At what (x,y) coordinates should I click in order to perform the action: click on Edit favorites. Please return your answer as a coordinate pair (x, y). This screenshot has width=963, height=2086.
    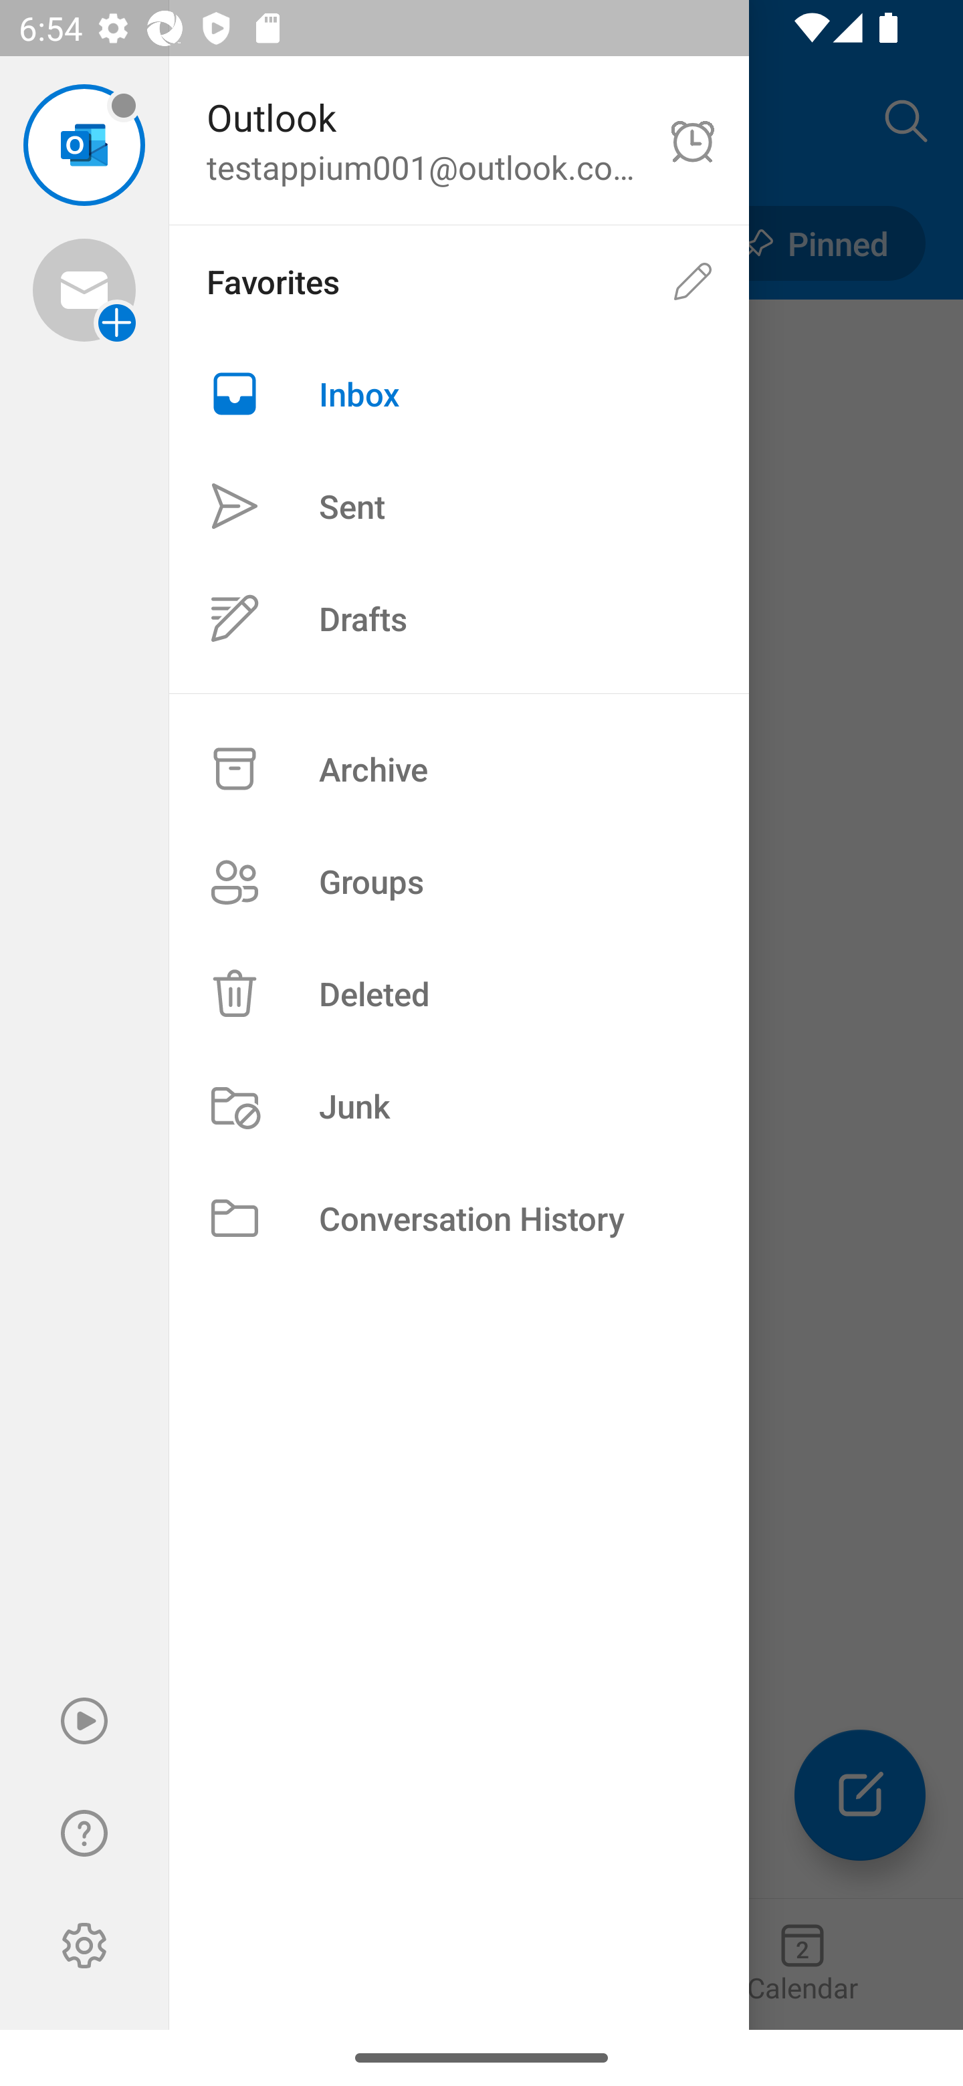
    Looking at the image, I should click on (693, 281).